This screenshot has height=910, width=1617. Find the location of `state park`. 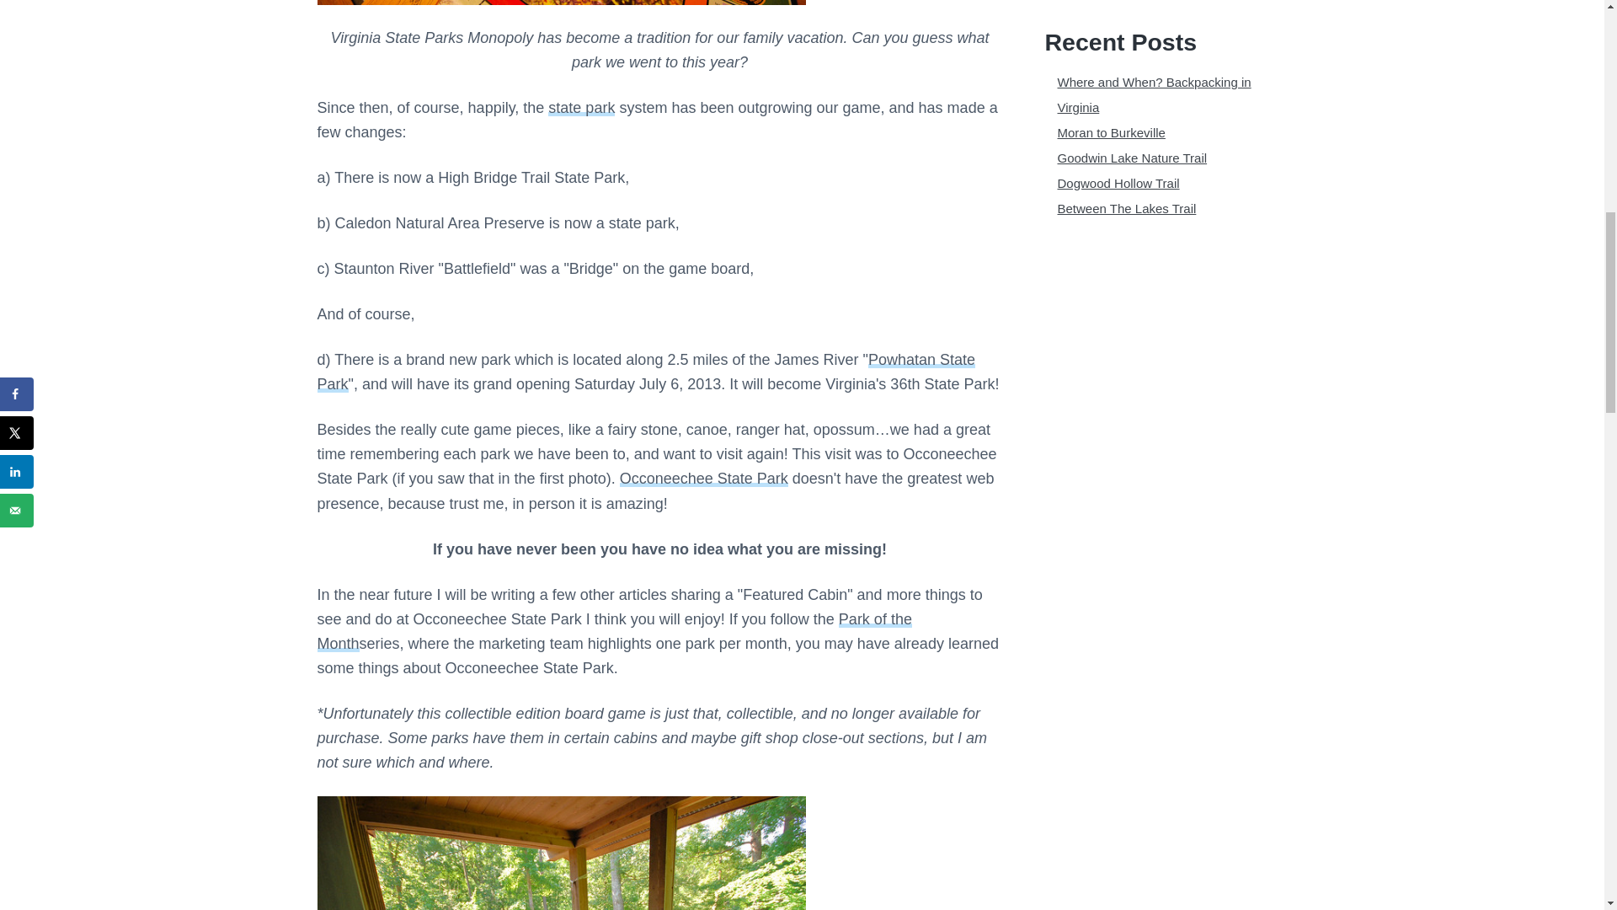

state park is located at coordinates (581, 108).